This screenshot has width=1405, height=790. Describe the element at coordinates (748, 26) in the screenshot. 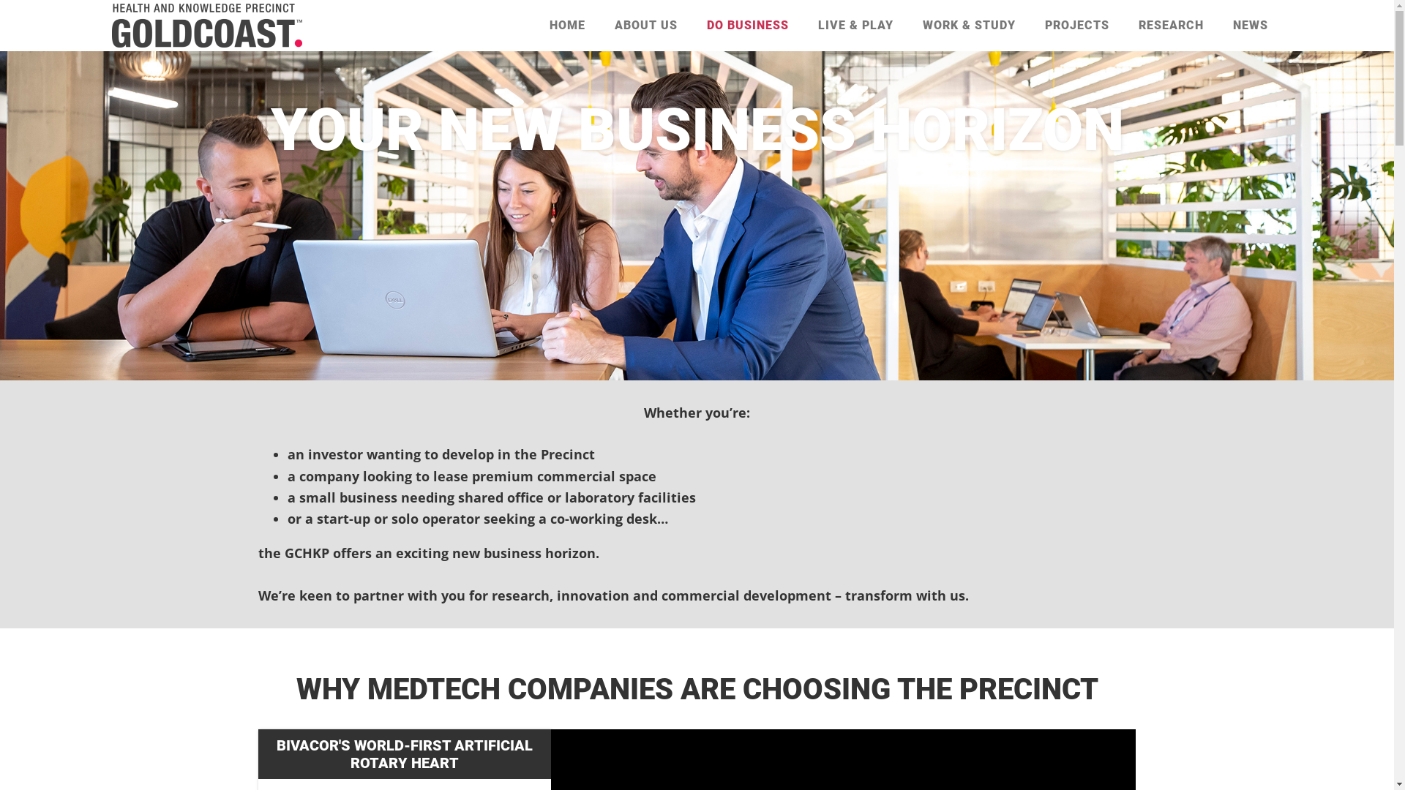

I see `DO BUSINESS` at that location.